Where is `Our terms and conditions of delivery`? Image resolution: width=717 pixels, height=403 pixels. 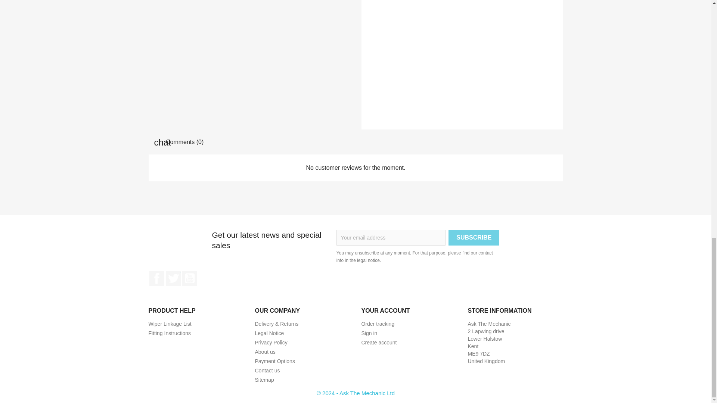
Our terms and conditions of delivery is located at coordinates (276, 324).